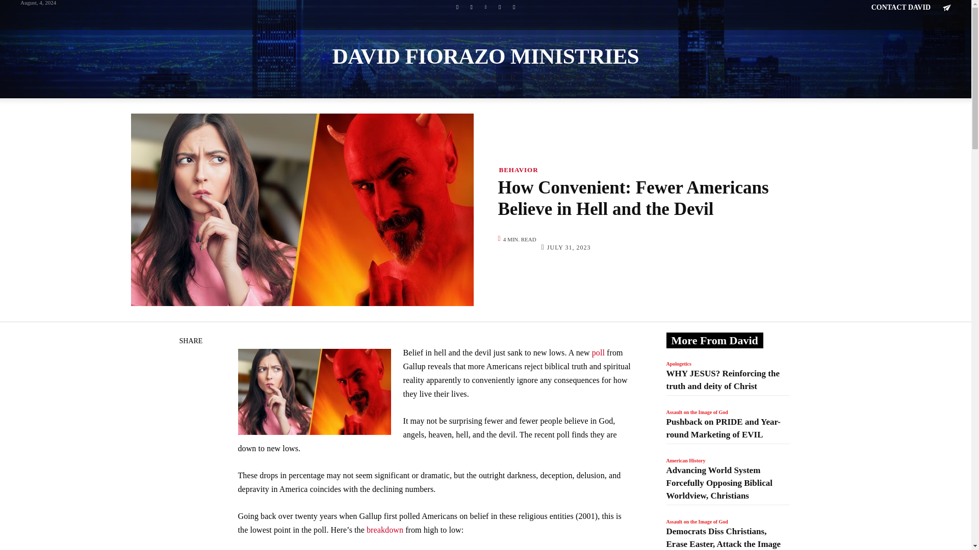 The height and width of the screenshot is (550, 979). I want to click on Twitter, so click(500, 7).